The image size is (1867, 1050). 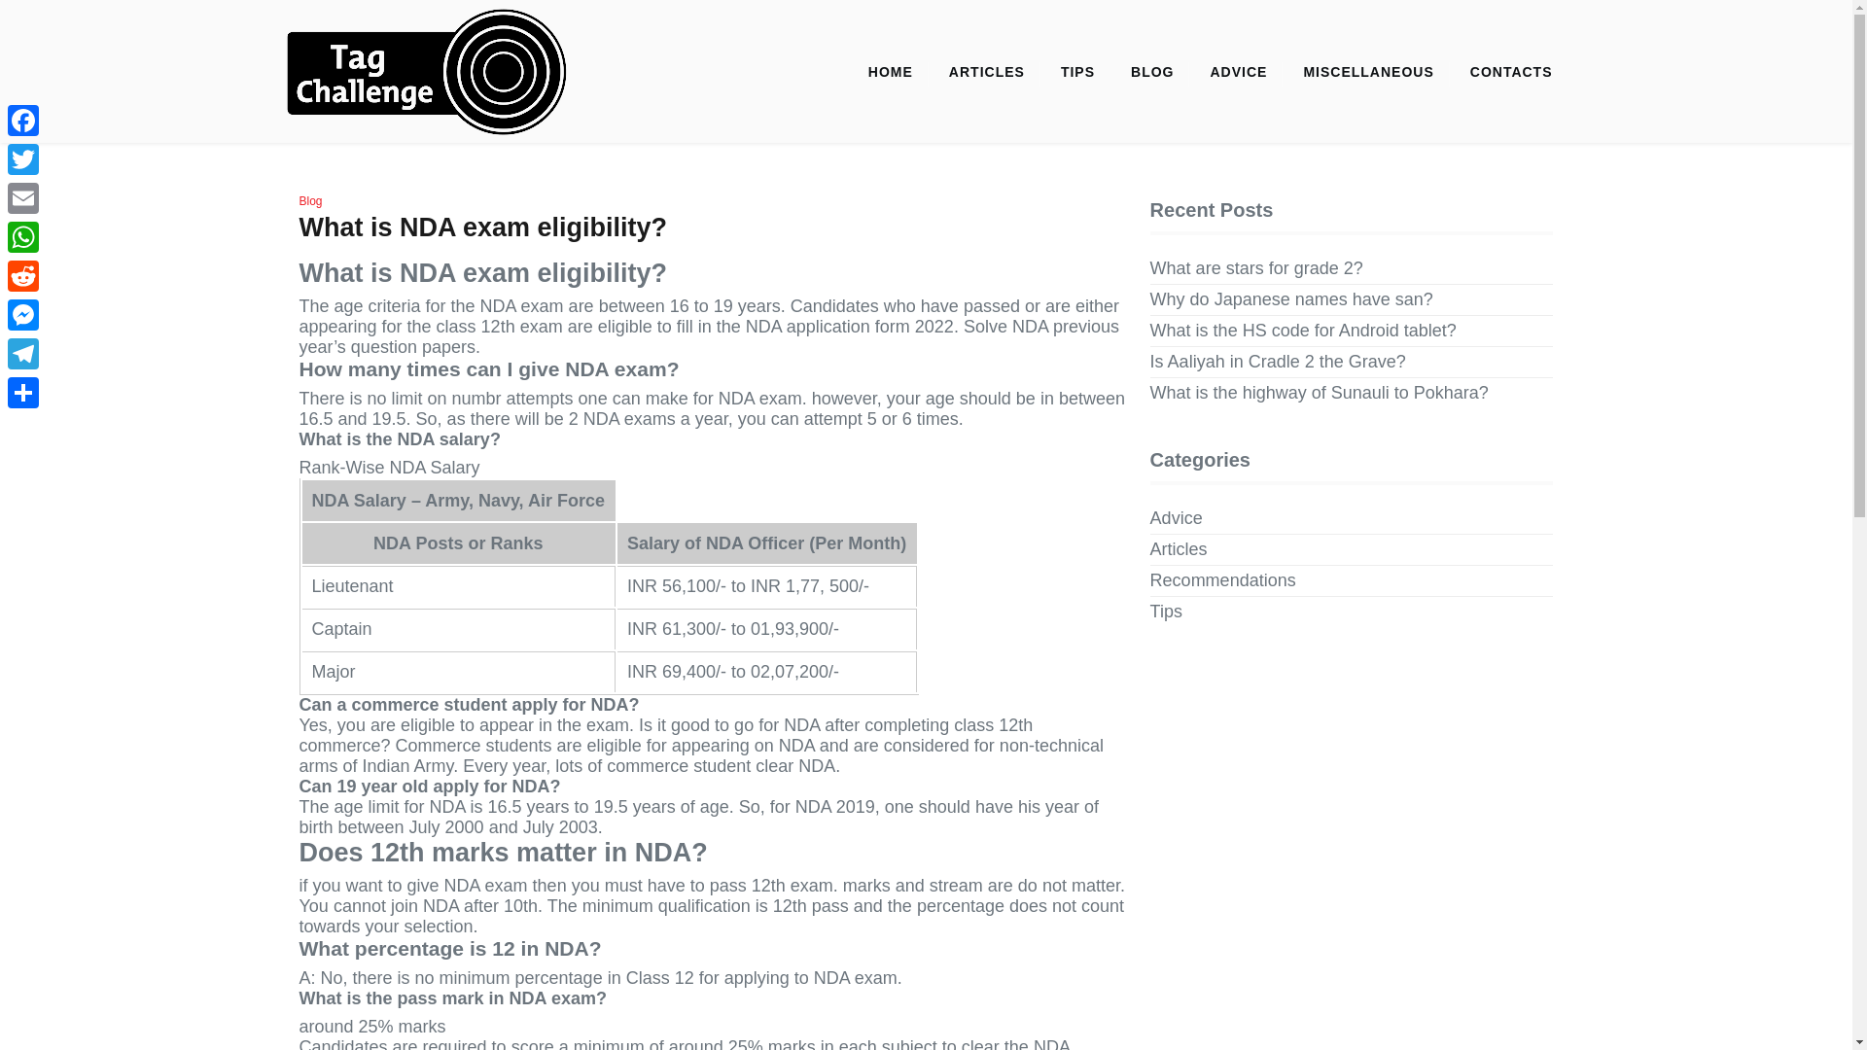 What do you see at coordinates (23, 197) in the screenshot?
I see `Email` at bounding box center [23, 197].